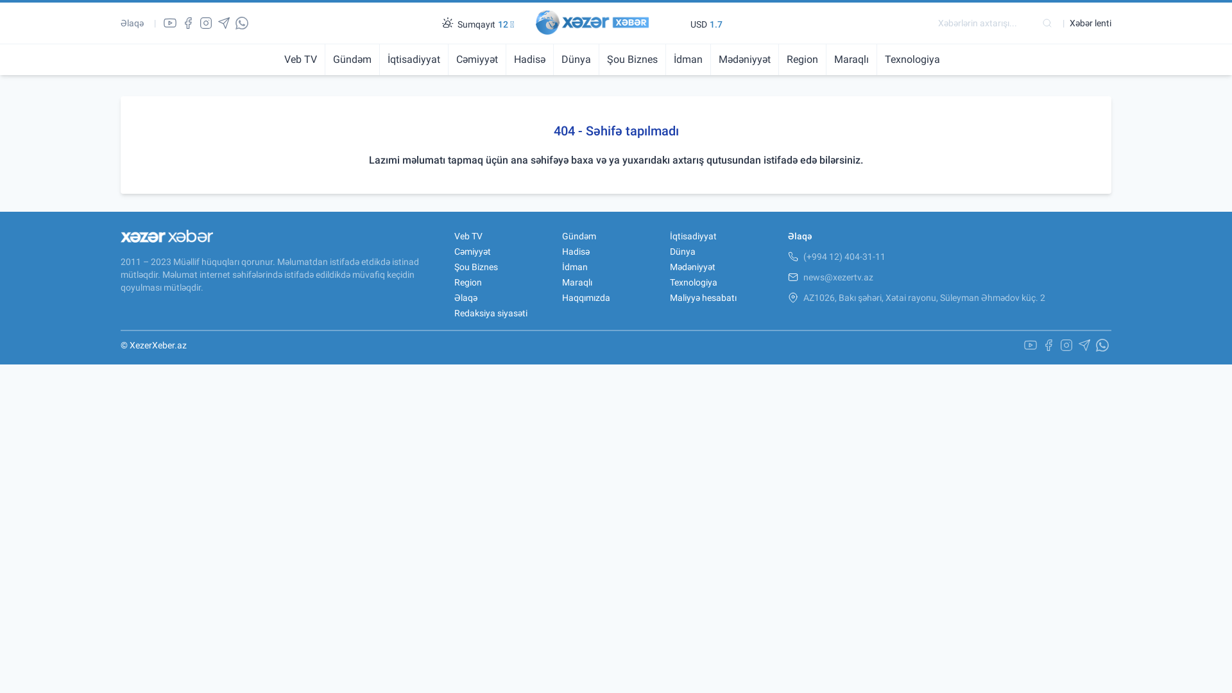  Describe the element at coordinates (912, 60) in the screenshot. I see `Texnologiya` at that location.